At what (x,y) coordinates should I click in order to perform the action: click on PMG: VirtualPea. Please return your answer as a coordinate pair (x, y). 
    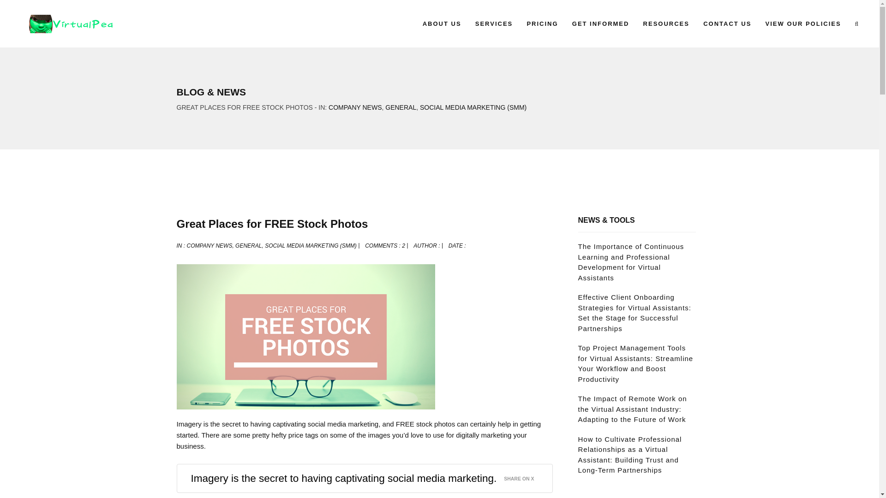
    Looking at the image, I should click on (64, 24).